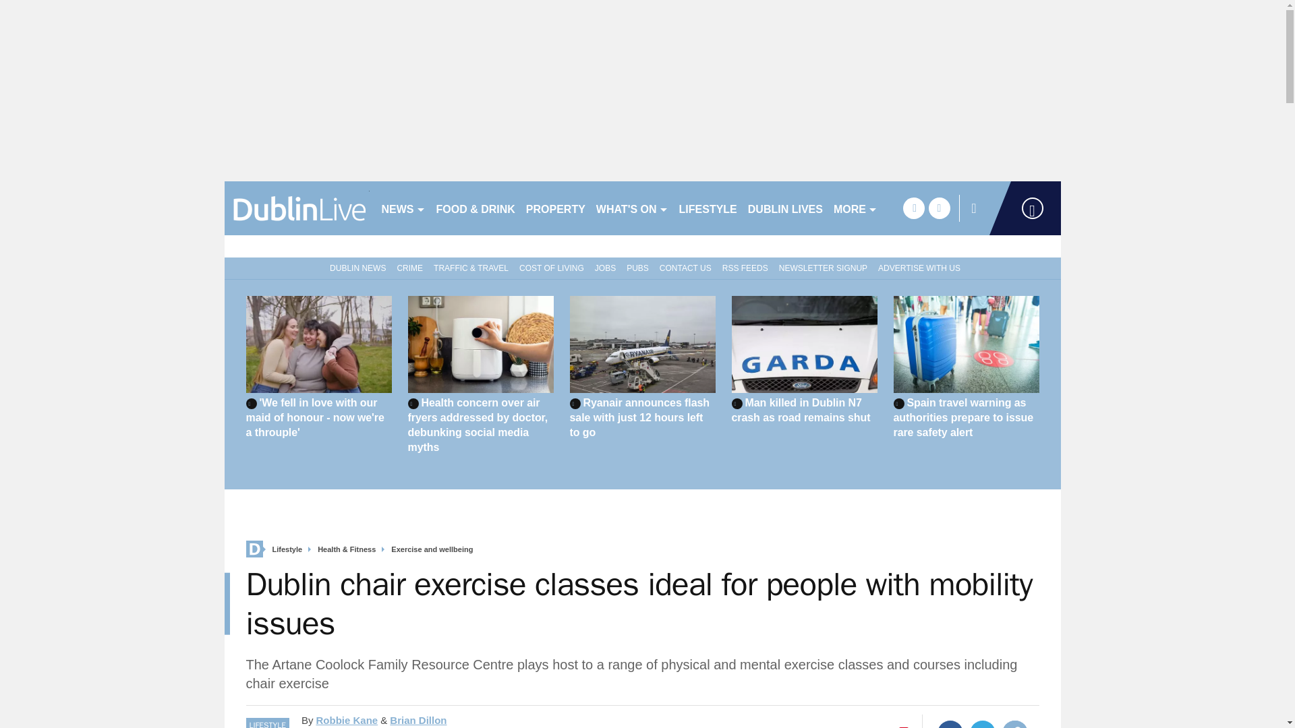 This screenshot has width=1295, height=728. What do you see at coordinates (983, 724) in the screenshot?
I see `Twitter` at bounding box center [983, 724].